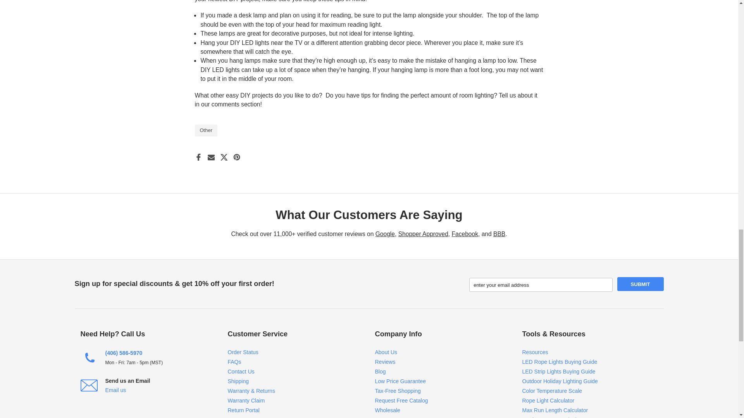  I want to click on Submit, so click(640, 284).